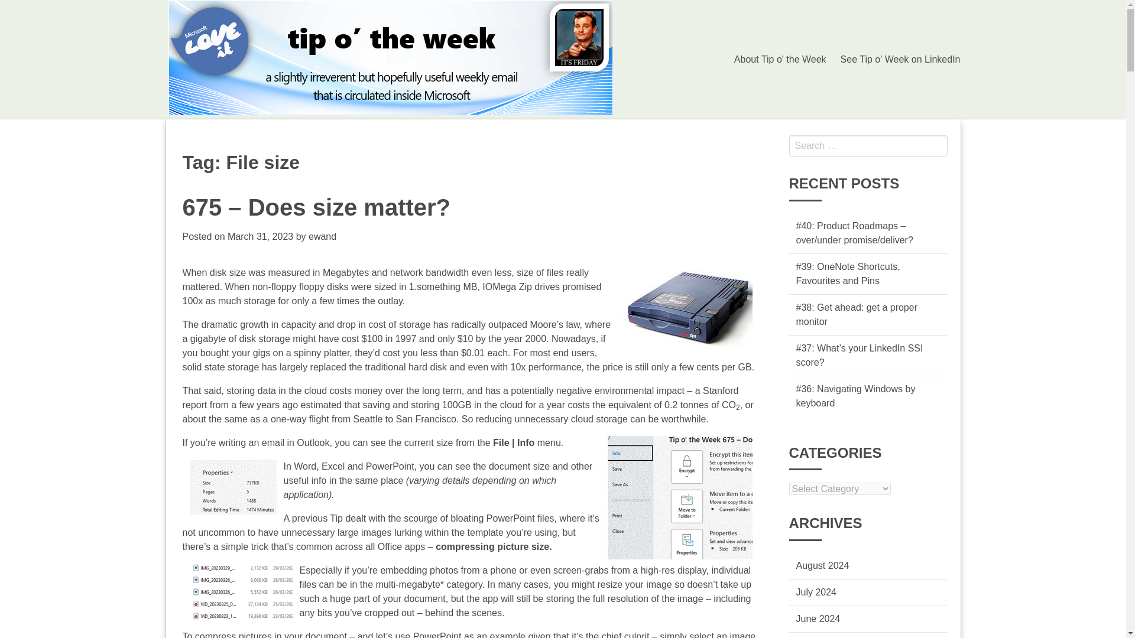 The image size is (1135, 638). What do you see at coordinates (300, 419) in the screenshot?
I see `one-way flight` at bounding box center [300, 419].